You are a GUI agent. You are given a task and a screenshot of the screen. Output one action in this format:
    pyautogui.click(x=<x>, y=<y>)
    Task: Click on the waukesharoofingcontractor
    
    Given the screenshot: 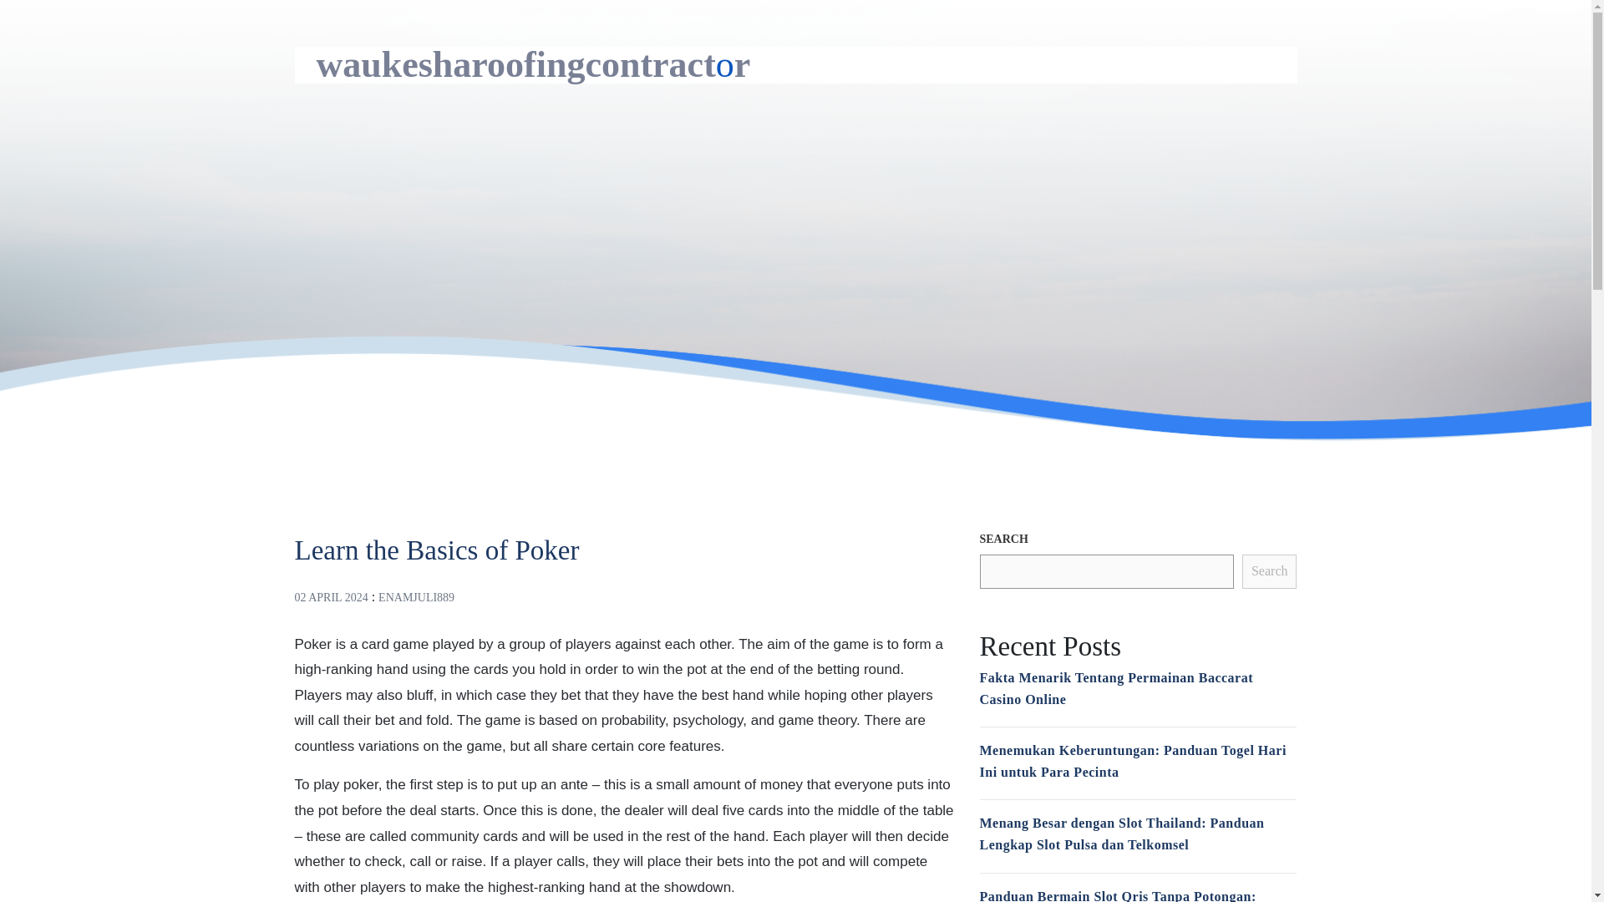 What is the action you would take?
    pyautogui.click(x=533, y=63)
    